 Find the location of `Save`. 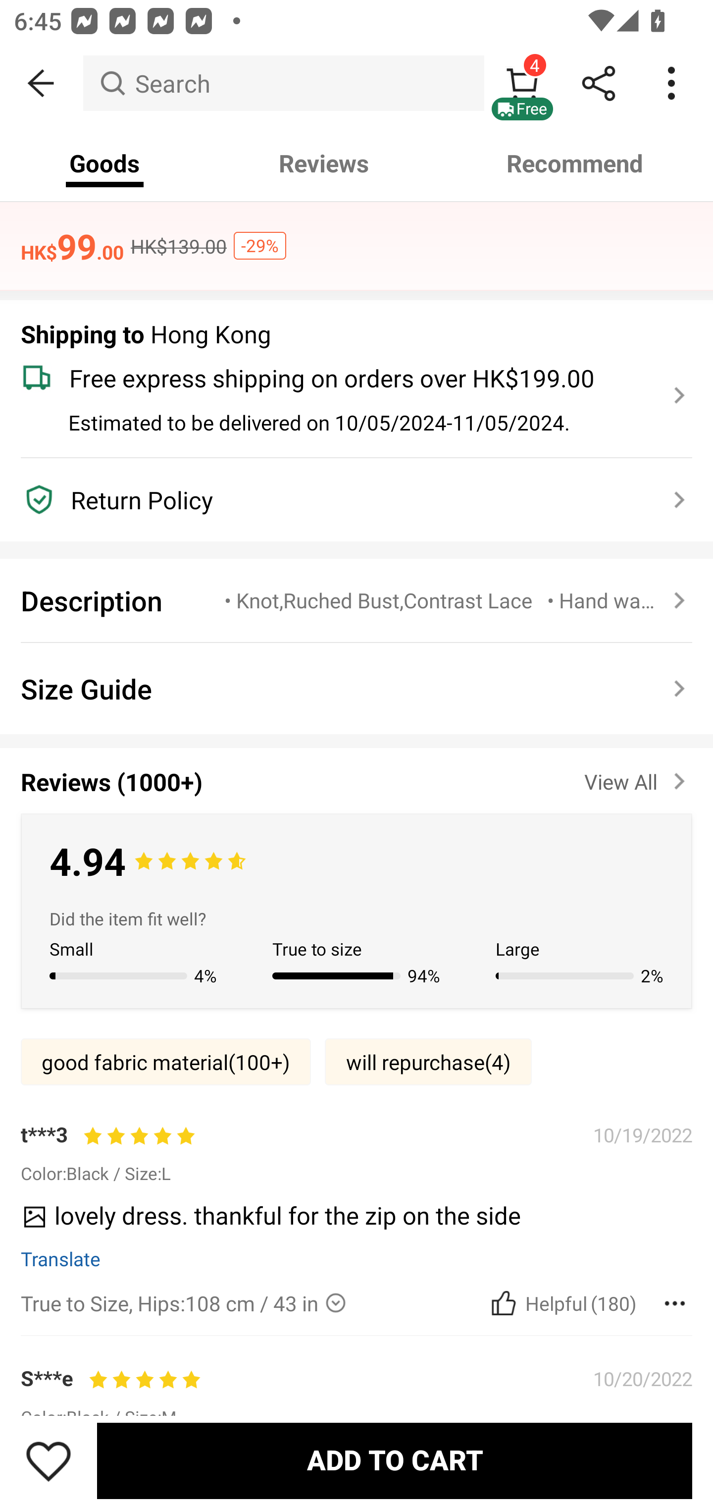

Save is located at coordinates (49, 1460).